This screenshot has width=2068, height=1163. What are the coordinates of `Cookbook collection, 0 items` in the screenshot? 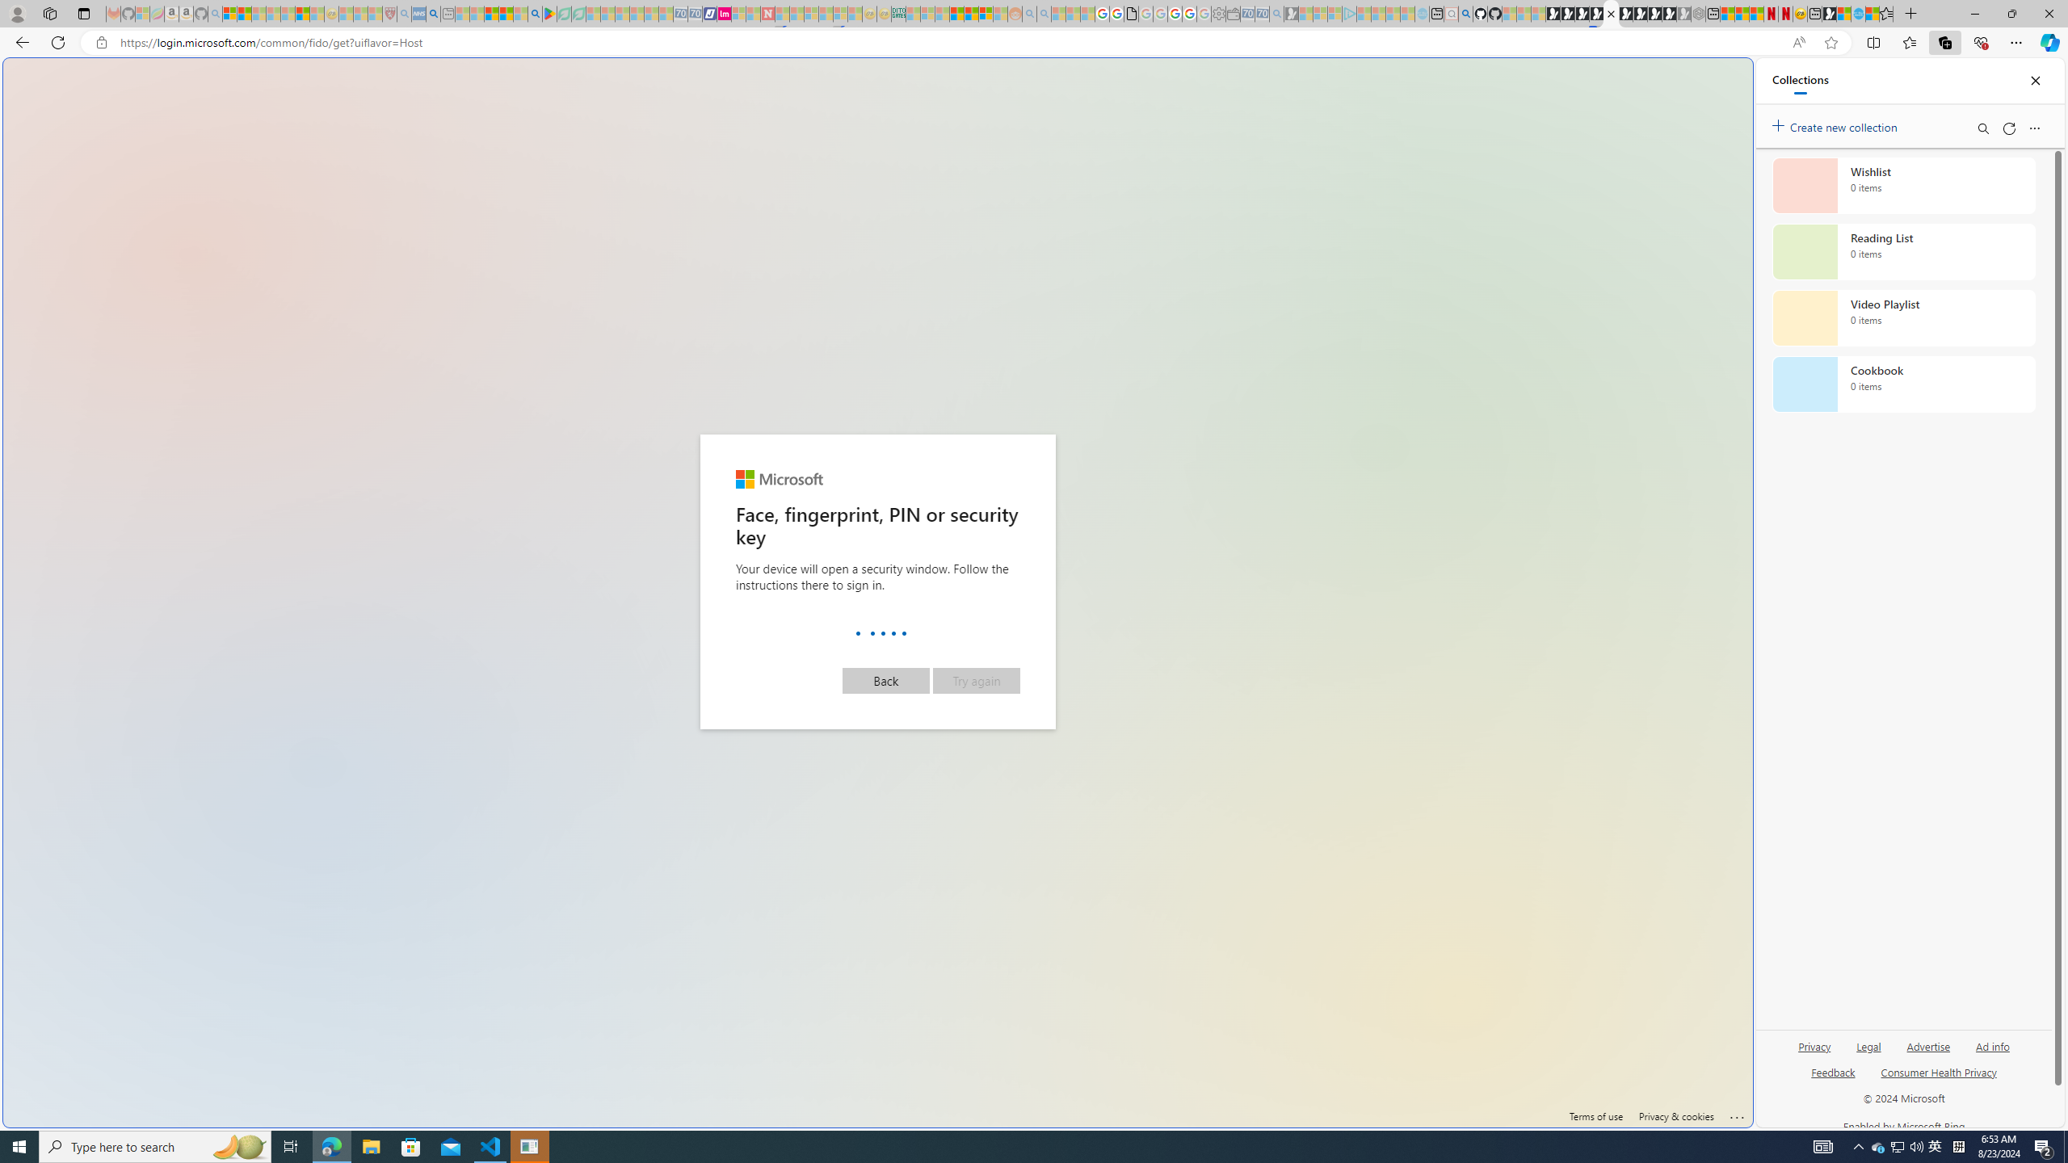 It's located at (1903, 384).